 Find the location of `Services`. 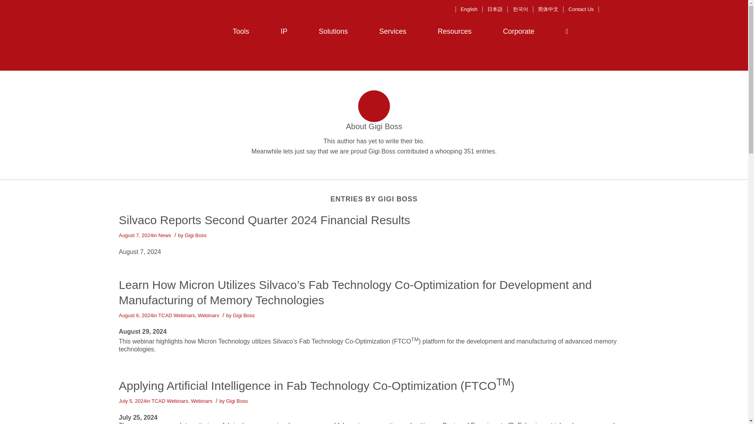

Services is located at coordinates (393, 31).